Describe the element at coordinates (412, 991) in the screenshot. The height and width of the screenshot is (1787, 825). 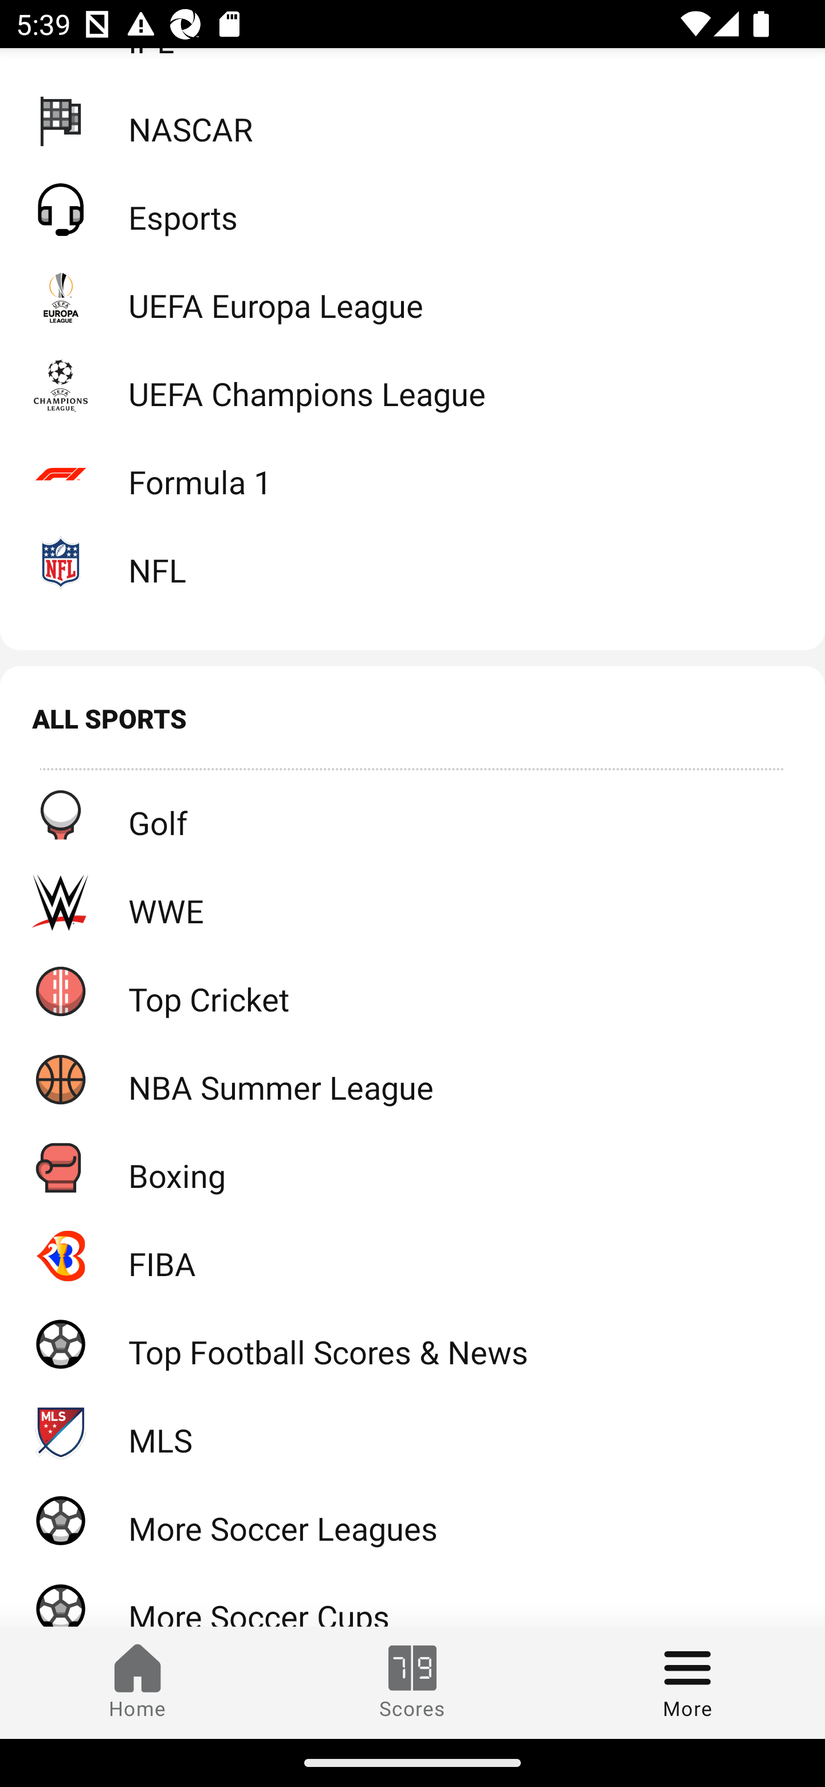
I see `Top Cricket` at that location.